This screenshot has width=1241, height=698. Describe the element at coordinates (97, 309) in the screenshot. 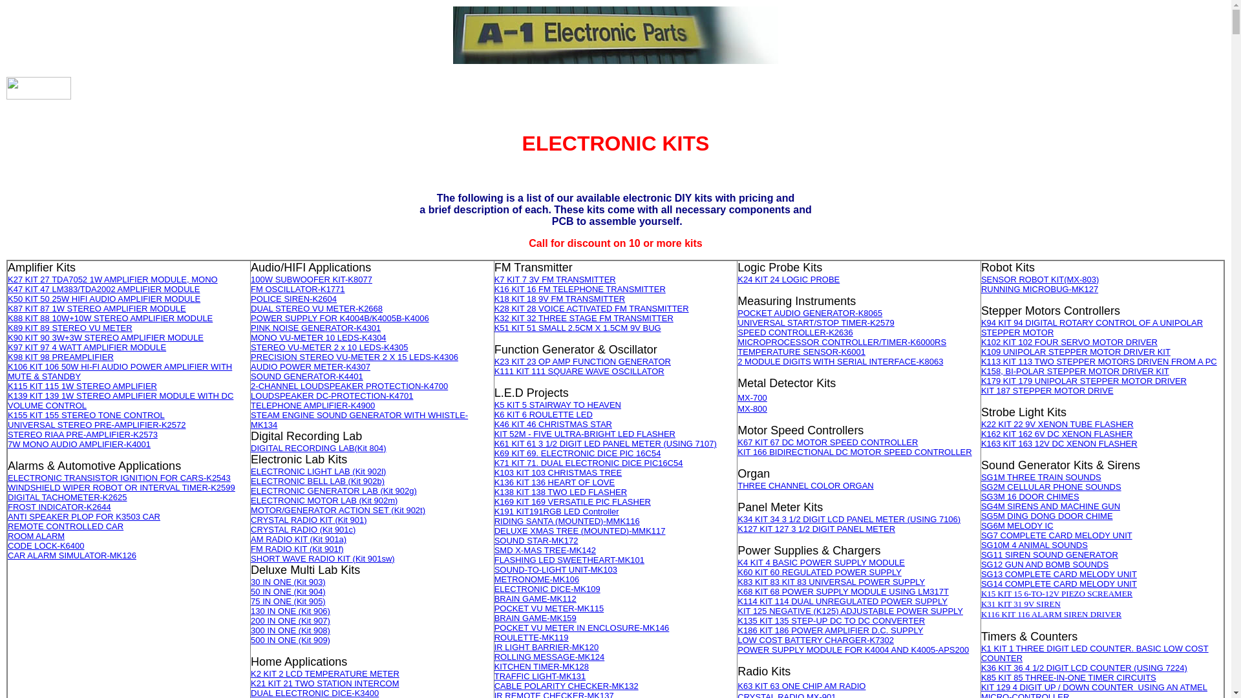

I see `K87 KIT 87 1W STEREO AMPLIFIER MODULE` at that location.